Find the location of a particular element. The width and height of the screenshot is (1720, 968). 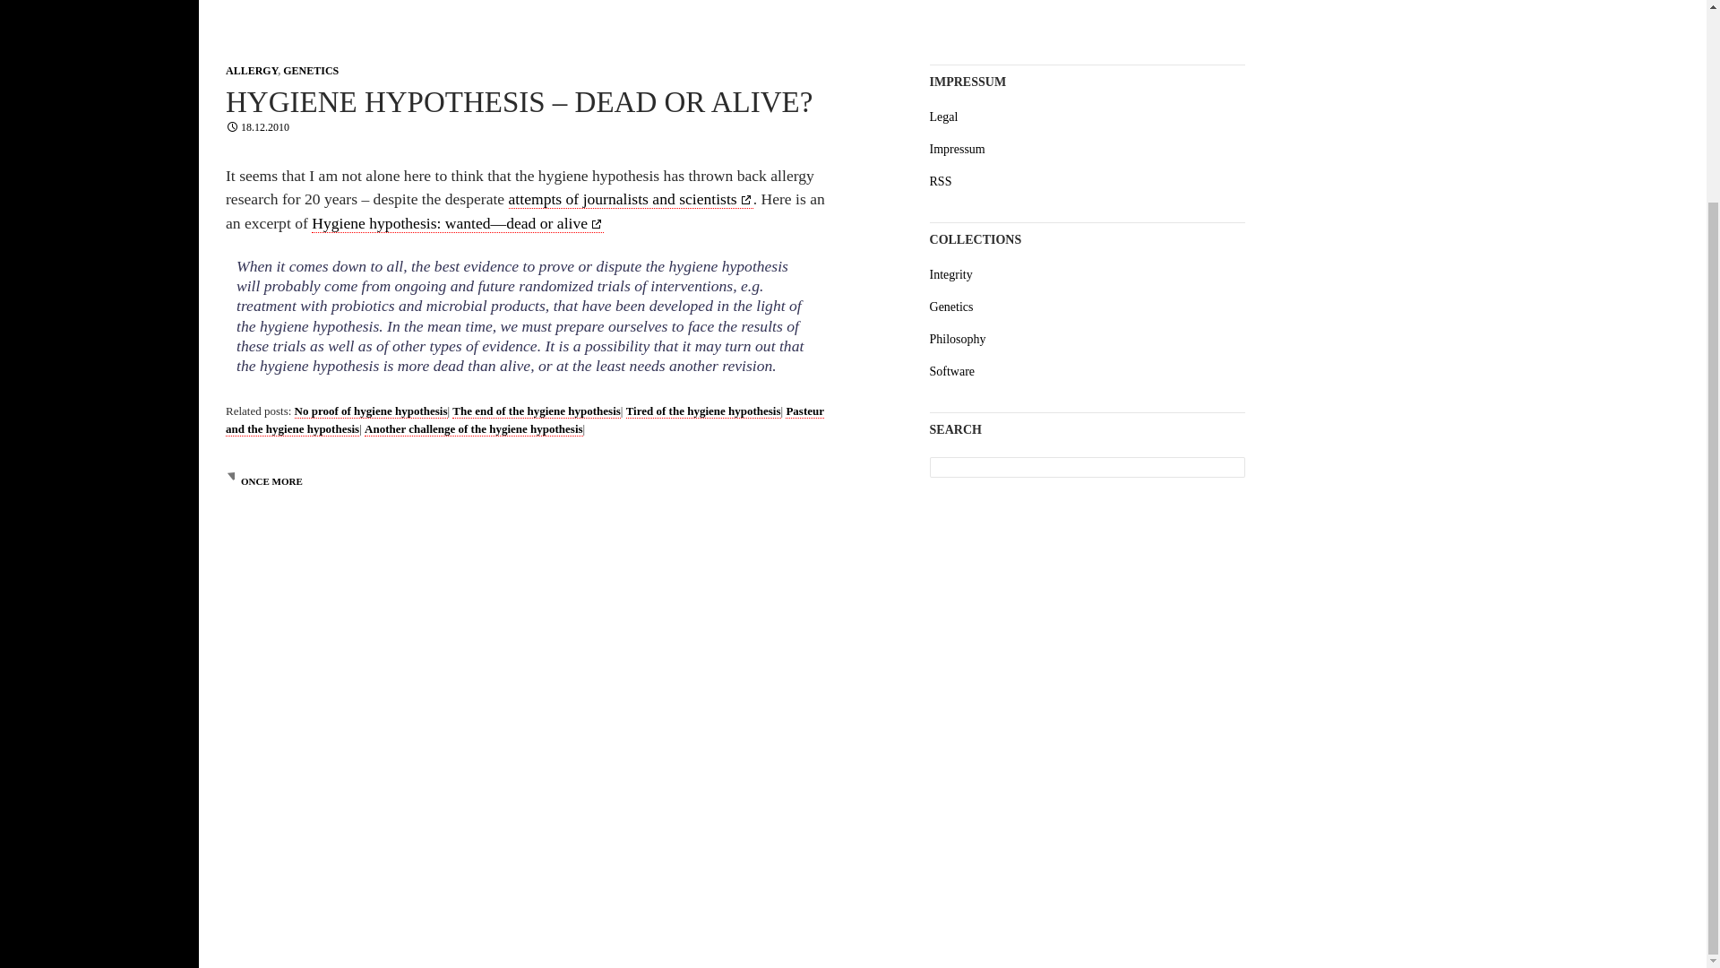

18.12.2010 is located at coordinates (256, 127).